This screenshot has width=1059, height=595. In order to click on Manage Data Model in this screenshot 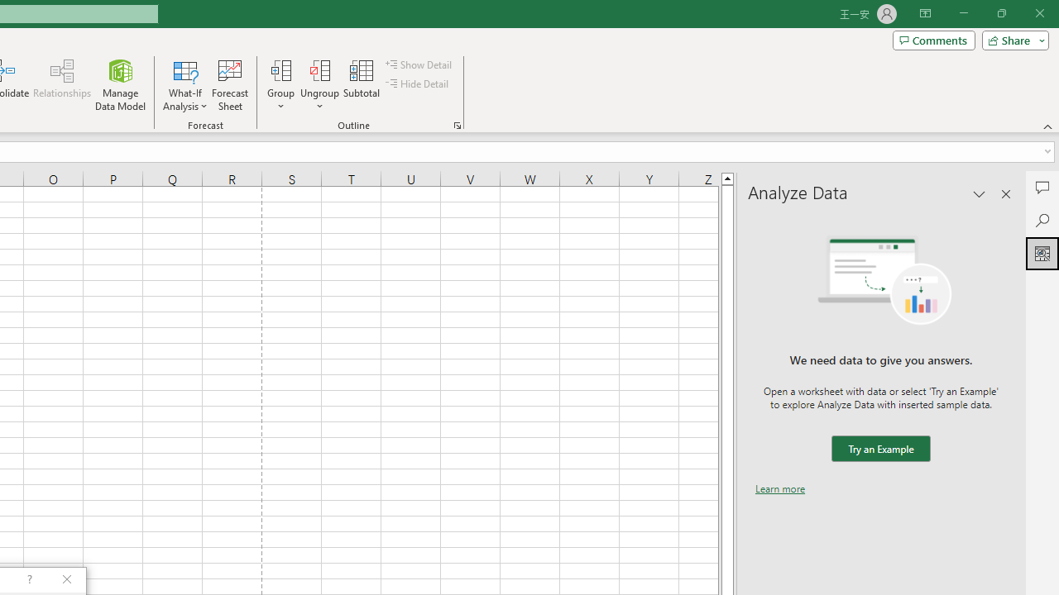, I will do `click(121, 84)`.